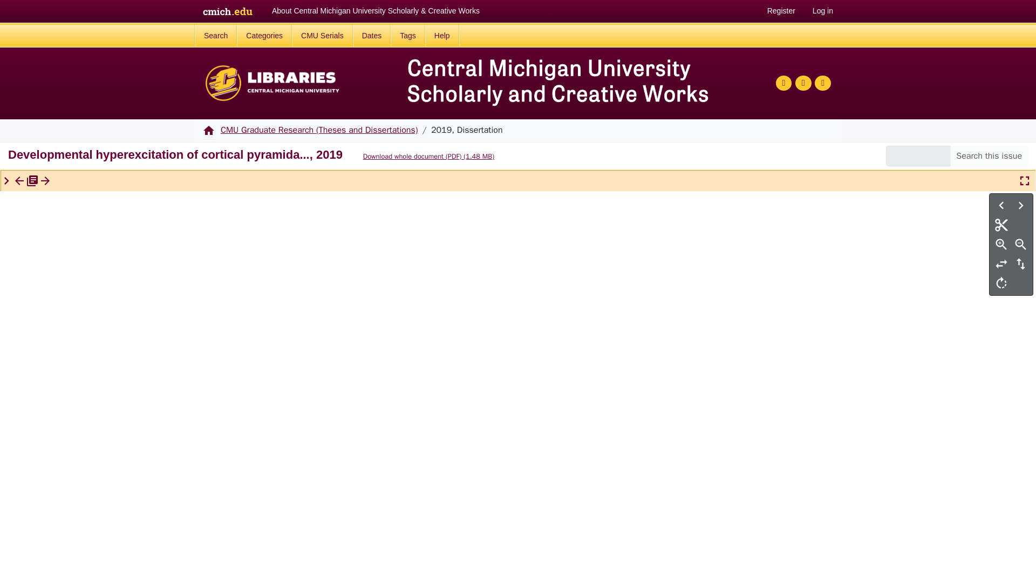 The image size is (1036, 583). What do you see at coordinates (1001, 244) in the screenshot?
I see `Zoom in` at bounding box center [1001, 244].